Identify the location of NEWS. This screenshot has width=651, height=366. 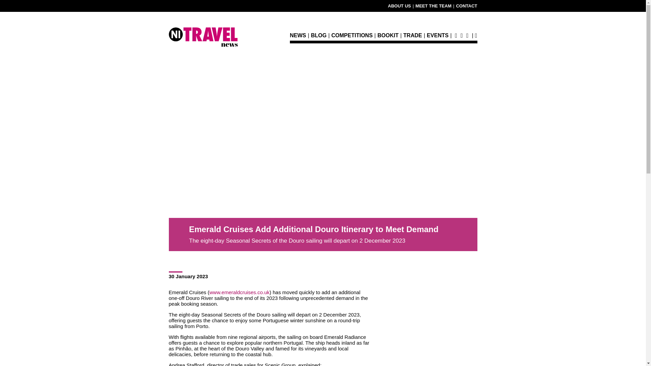
(298, 38).